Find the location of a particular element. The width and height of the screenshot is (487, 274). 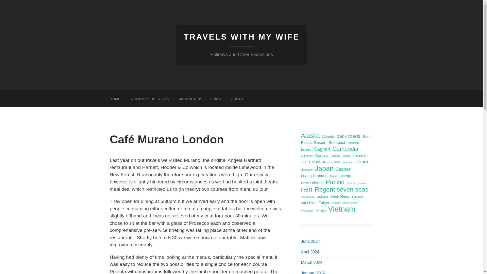

Cambodia is located at coordinates (345, 149).